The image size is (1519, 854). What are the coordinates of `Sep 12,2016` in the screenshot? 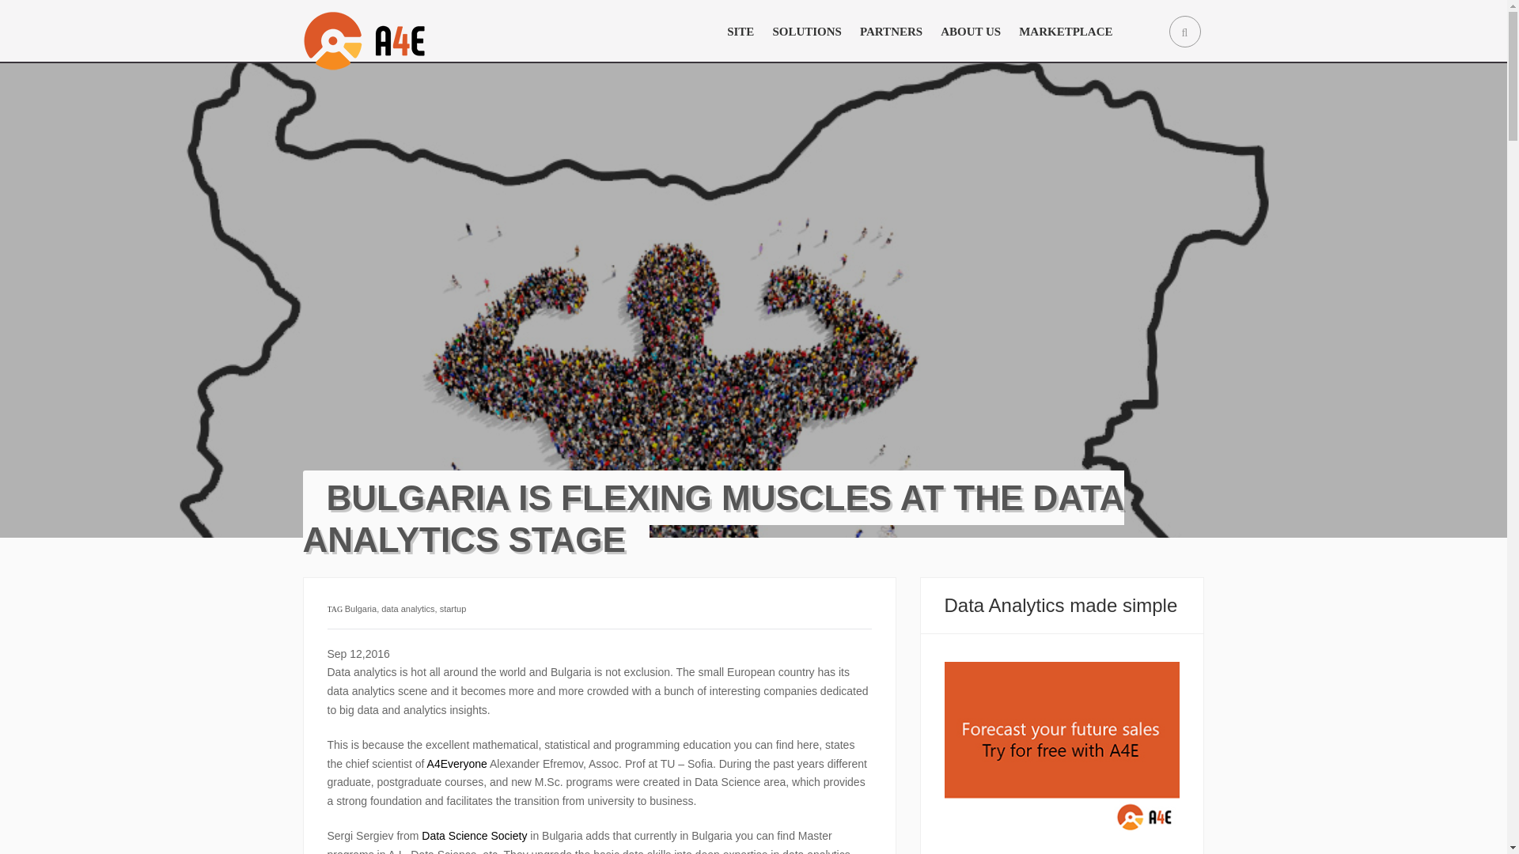 It's located at (359, 653).